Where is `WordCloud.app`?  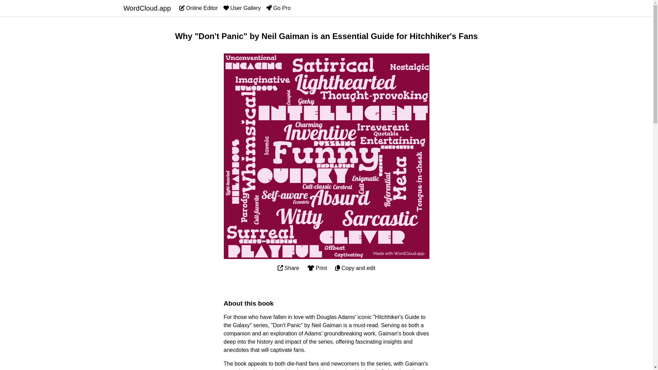
WordCloud.app is located at coordinates (147, 8).